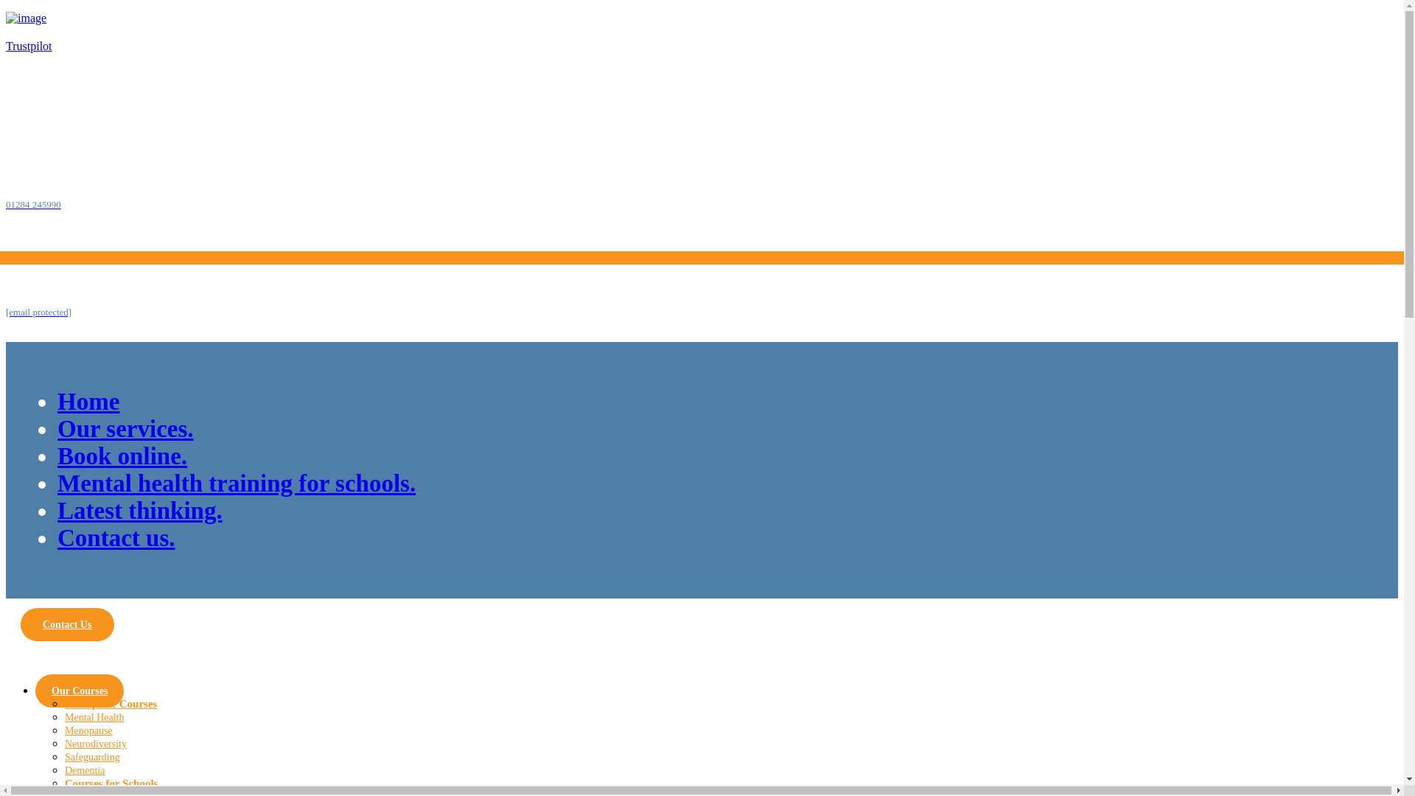 This screenshot has width=1415, height=796. I want to click on Workplace Courses, so click(111, 704).